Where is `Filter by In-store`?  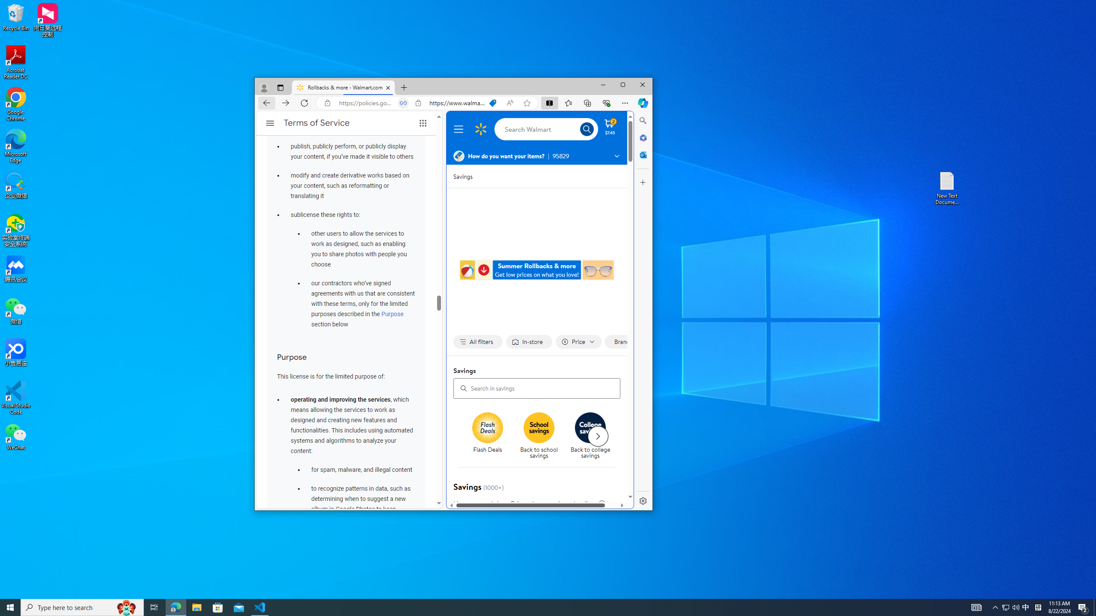 Filter by In-store is located at coordinates (529, 342).